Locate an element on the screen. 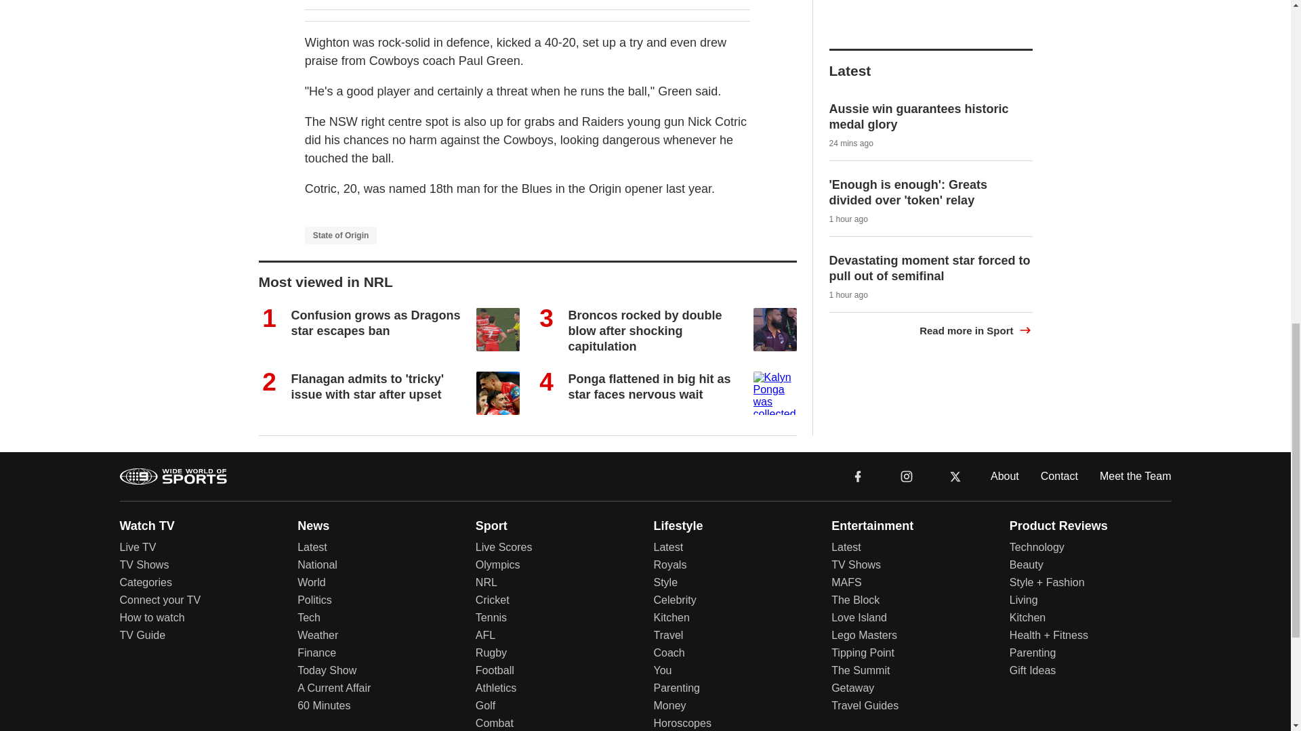 This screenshot has height=731, width=1301. instagram is located at coordinates (906, 475).